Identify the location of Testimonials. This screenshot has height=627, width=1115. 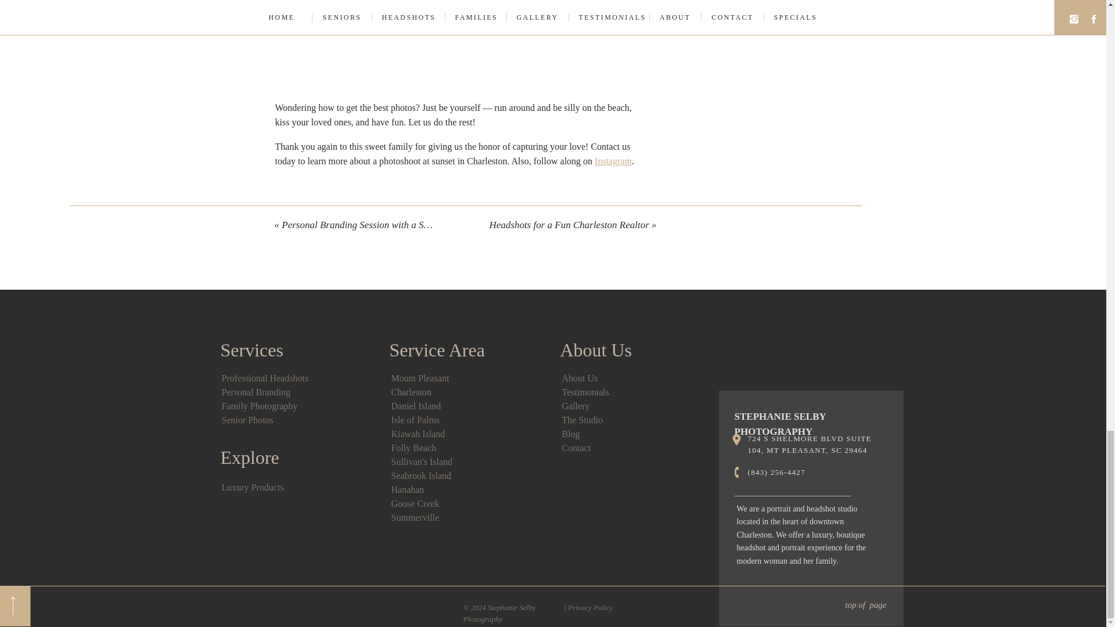
(585, 392).